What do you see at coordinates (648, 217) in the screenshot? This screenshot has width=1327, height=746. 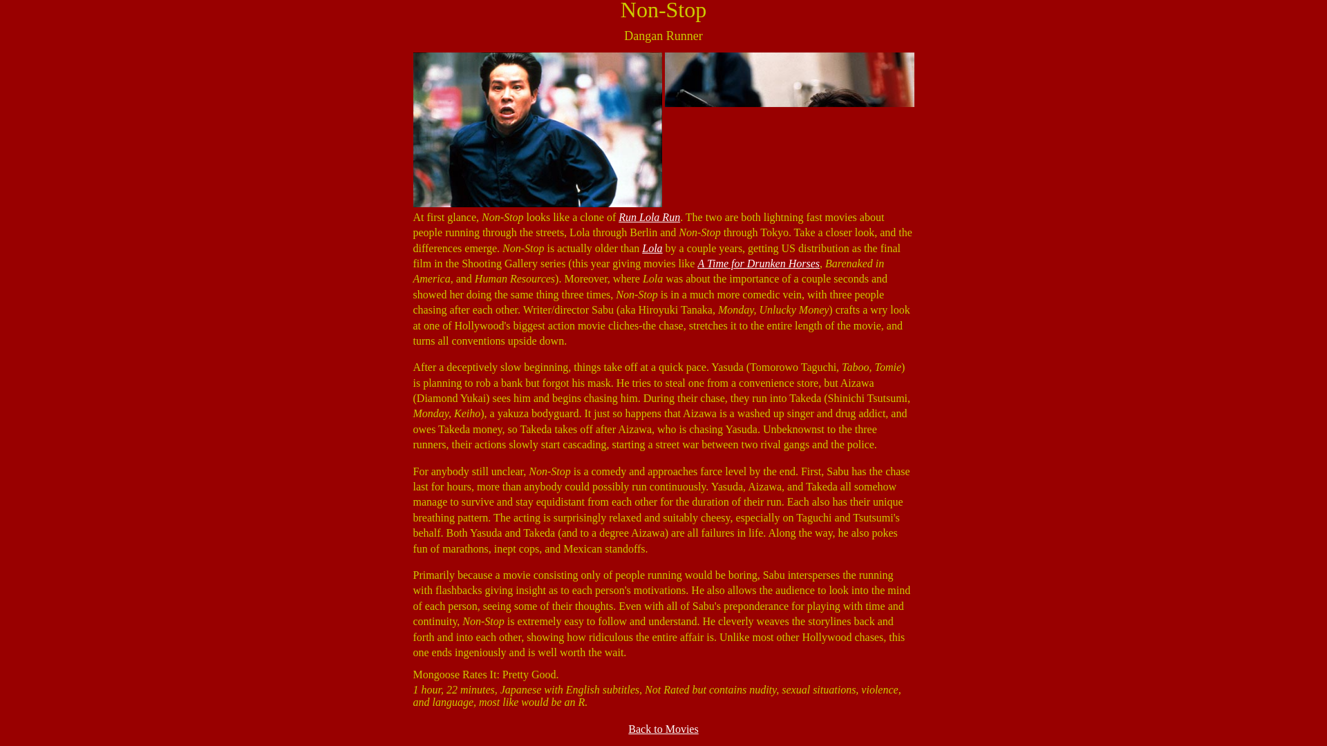 I see `Run Lola Run` at bounding box center [648, 217].